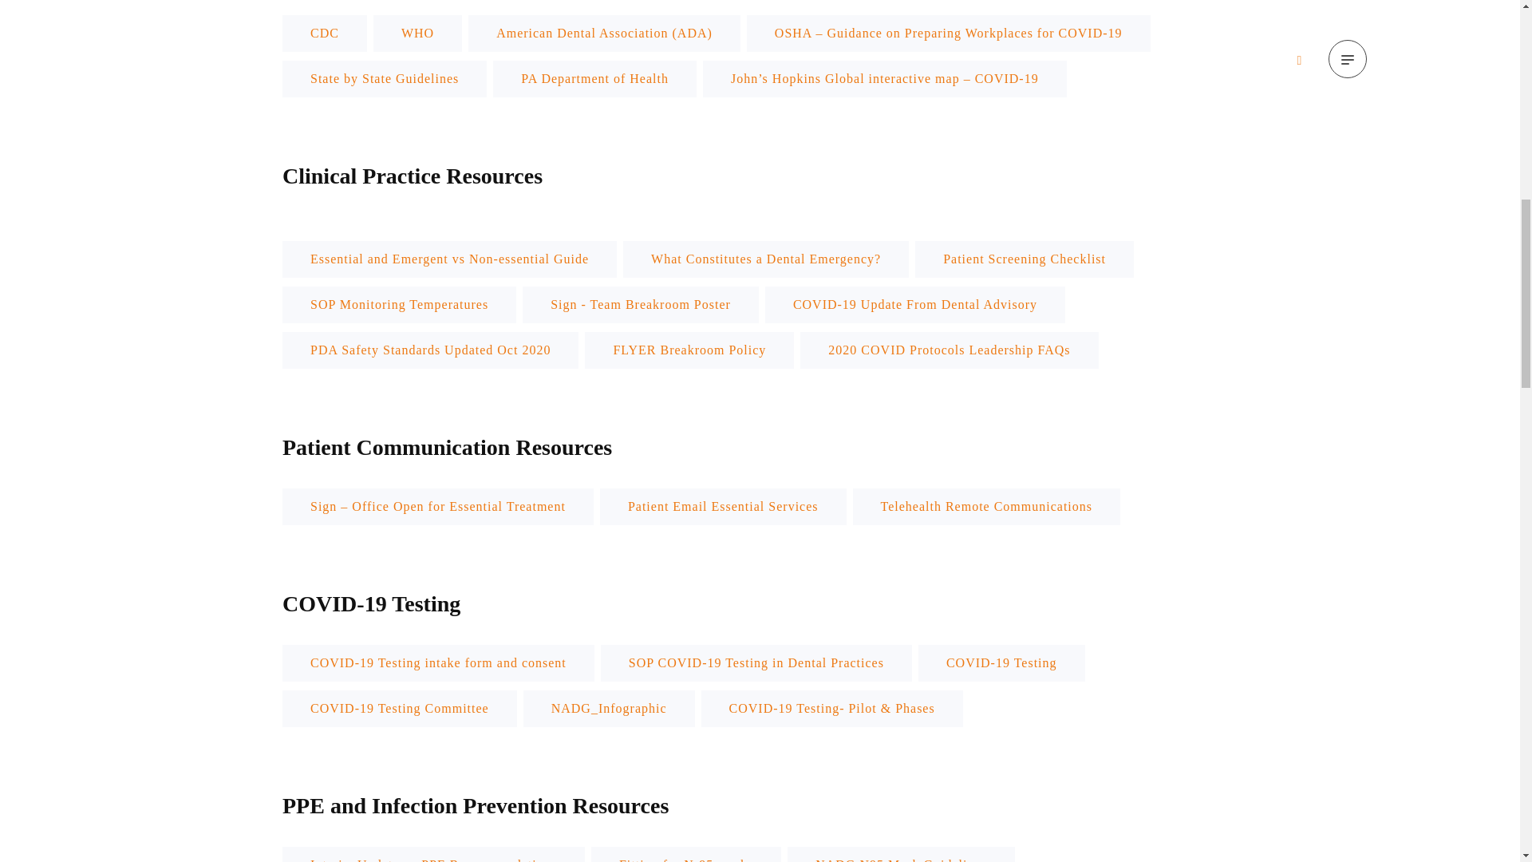  I want to click on CDC, so click(324, 32).